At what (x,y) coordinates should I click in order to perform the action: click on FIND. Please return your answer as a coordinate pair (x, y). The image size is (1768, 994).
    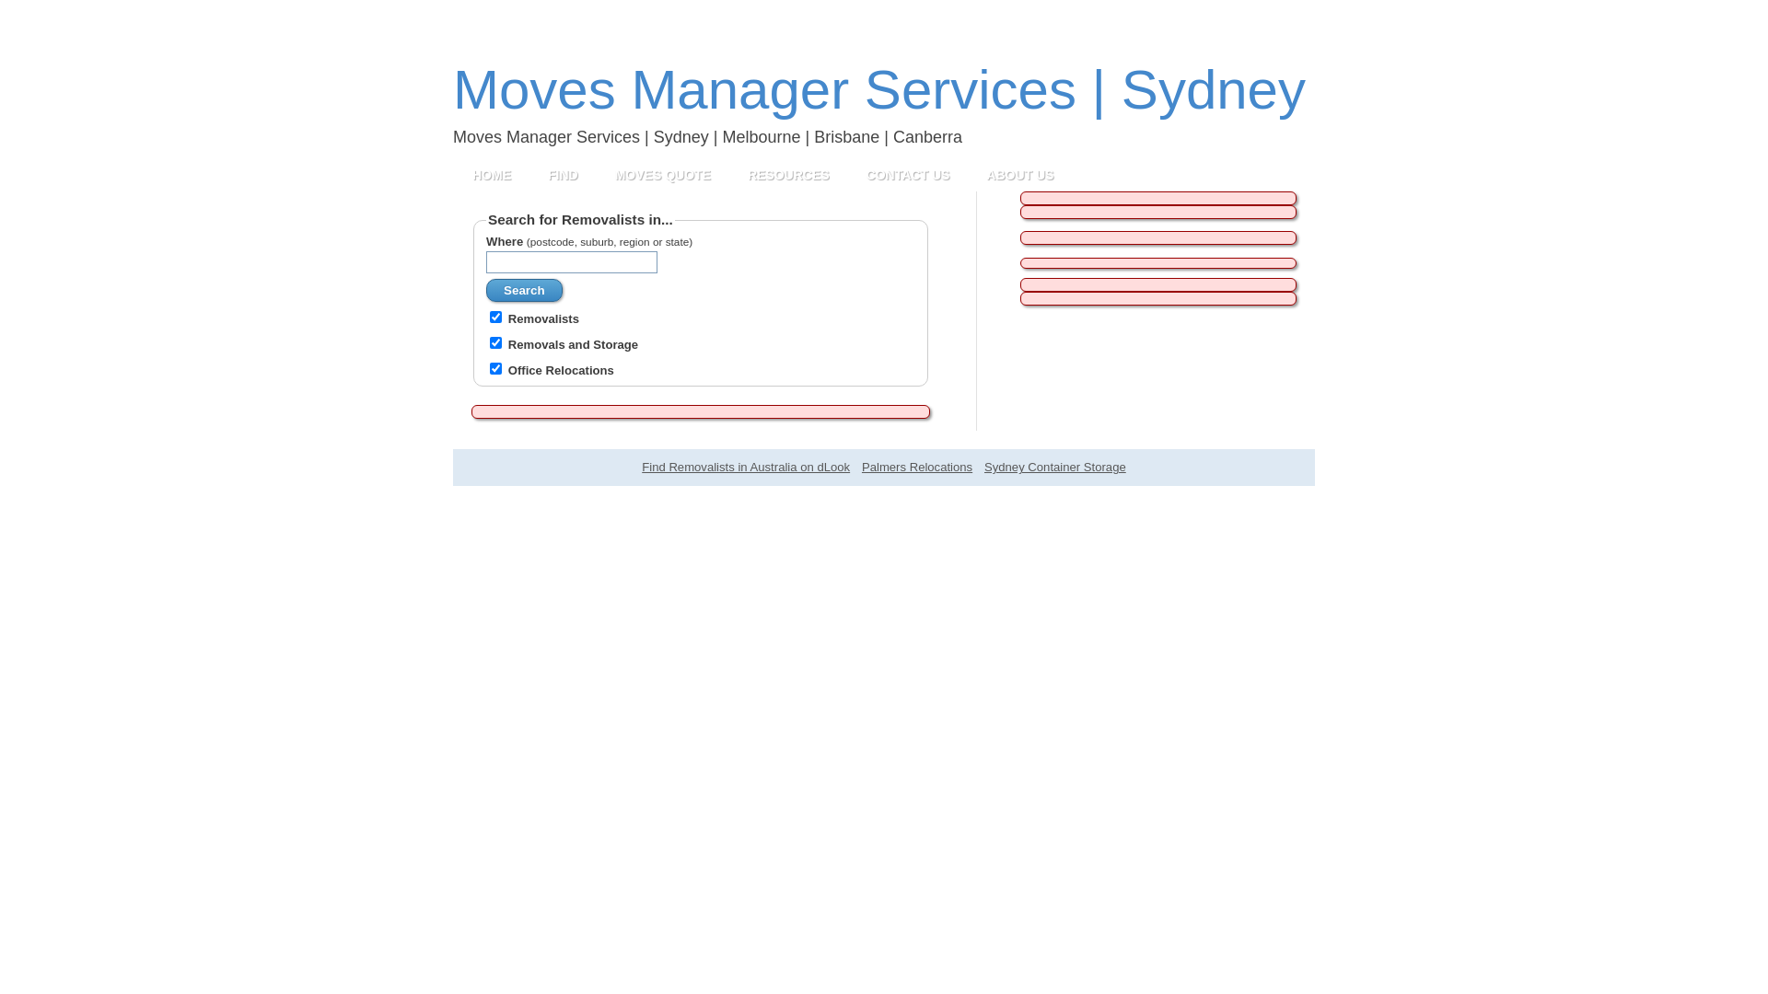
    Looking at the image, I should click on (564, 175).